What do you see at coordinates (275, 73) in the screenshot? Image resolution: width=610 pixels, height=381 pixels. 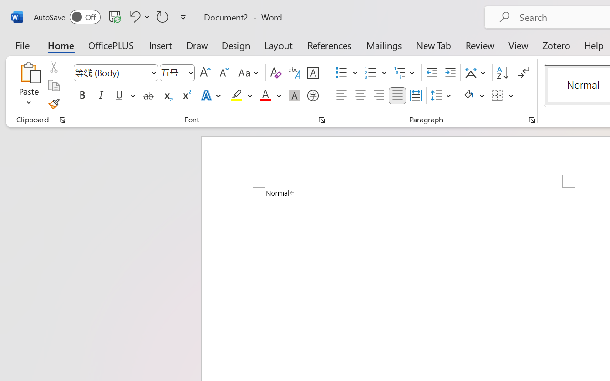 I see `Clear Formatting` at bounding box center [275, 73].